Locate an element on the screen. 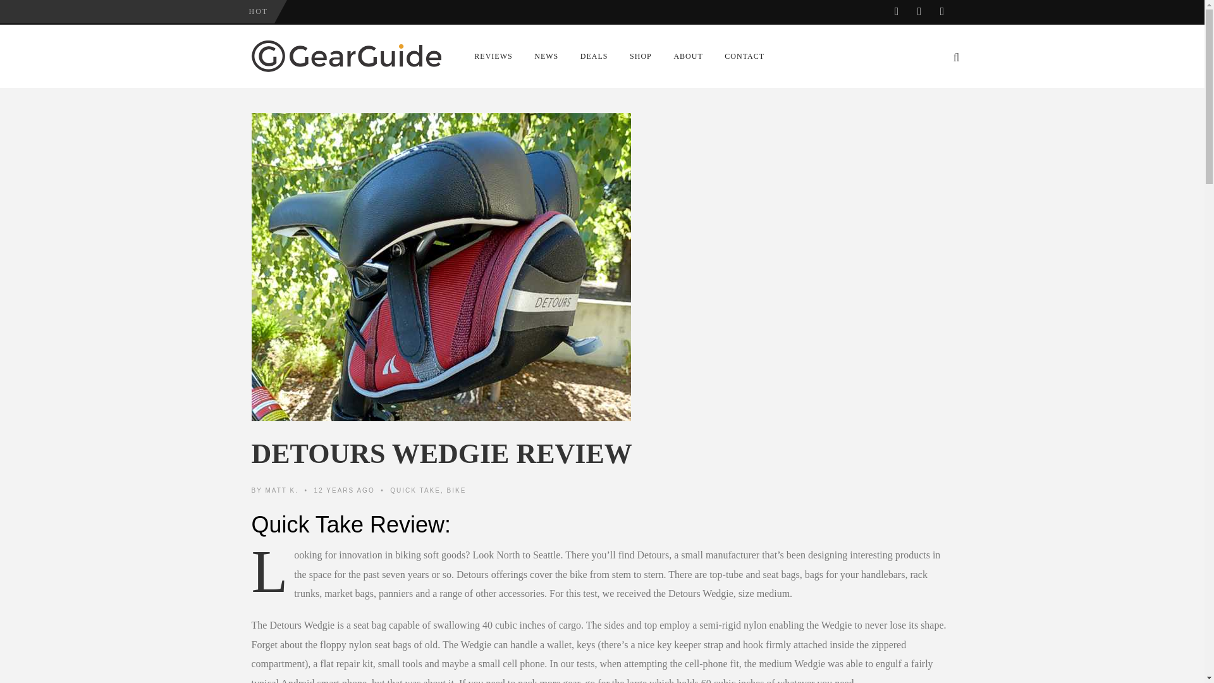 This screenshot has height=683, width=1214. Posts by Matt K. is located at coordinates (281, 490).